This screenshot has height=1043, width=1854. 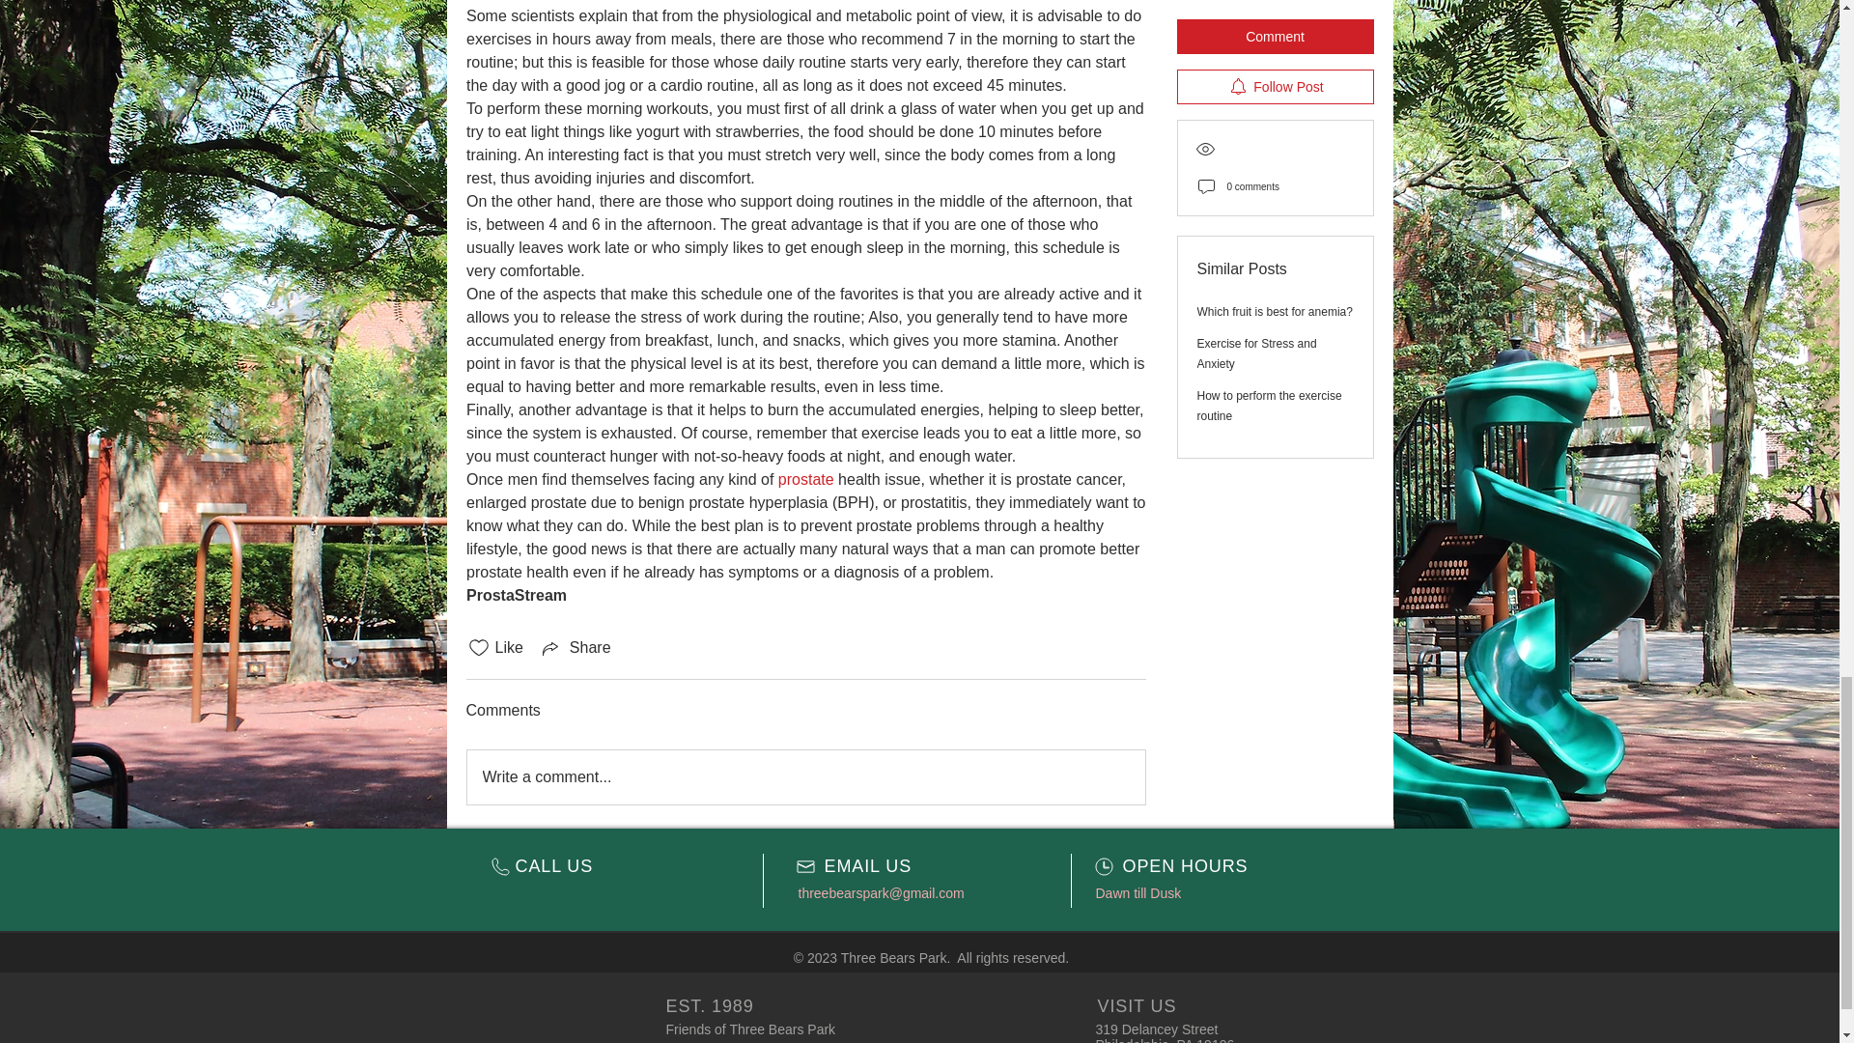 I want to click on ProstaStream, so click(x=515, y=595).